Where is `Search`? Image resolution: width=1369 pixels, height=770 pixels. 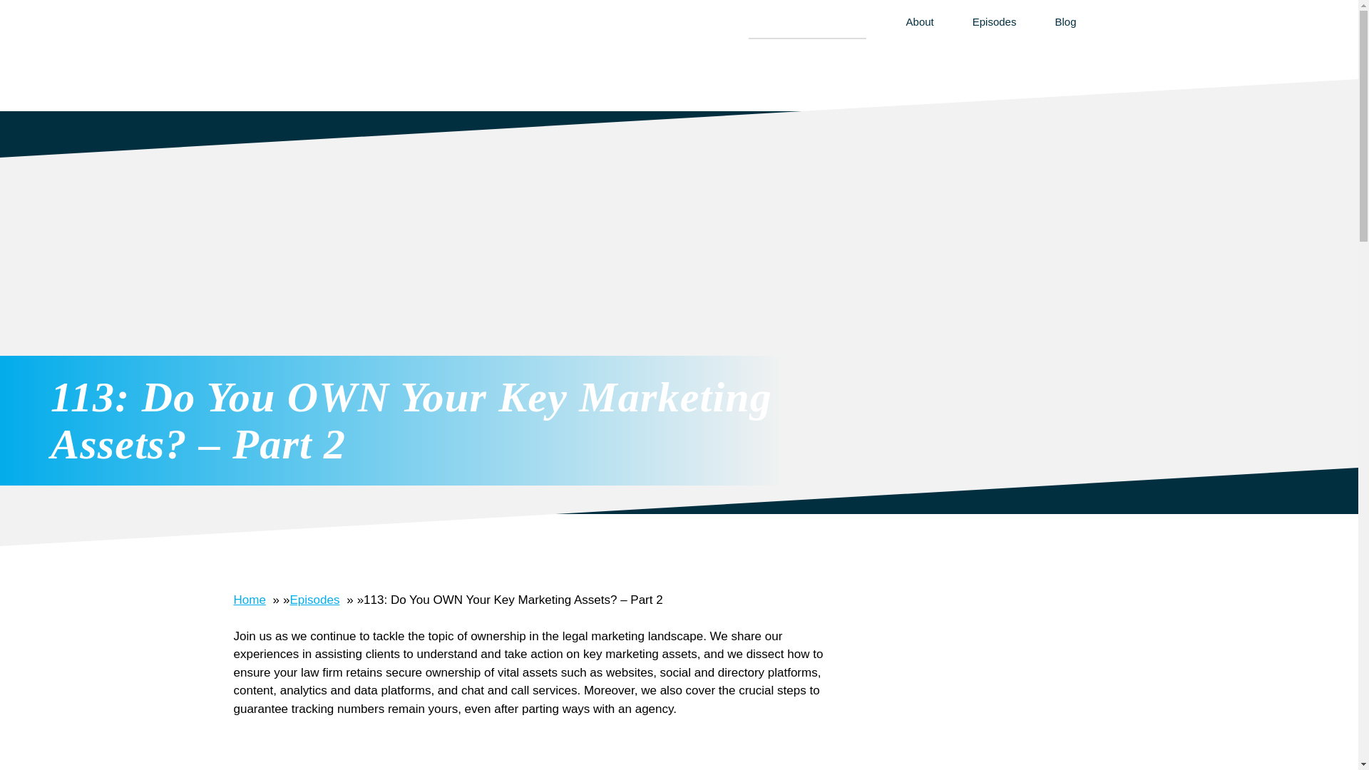 Search is located at coordinates (736, 30).